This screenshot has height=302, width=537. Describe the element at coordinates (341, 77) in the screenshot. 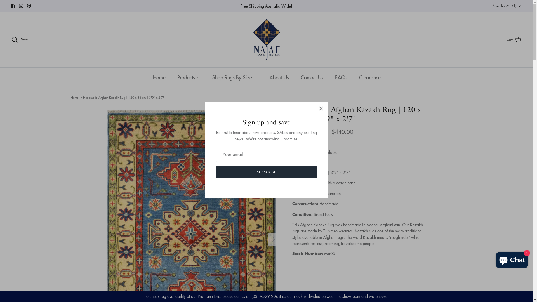

I see `FAQs` at that location.